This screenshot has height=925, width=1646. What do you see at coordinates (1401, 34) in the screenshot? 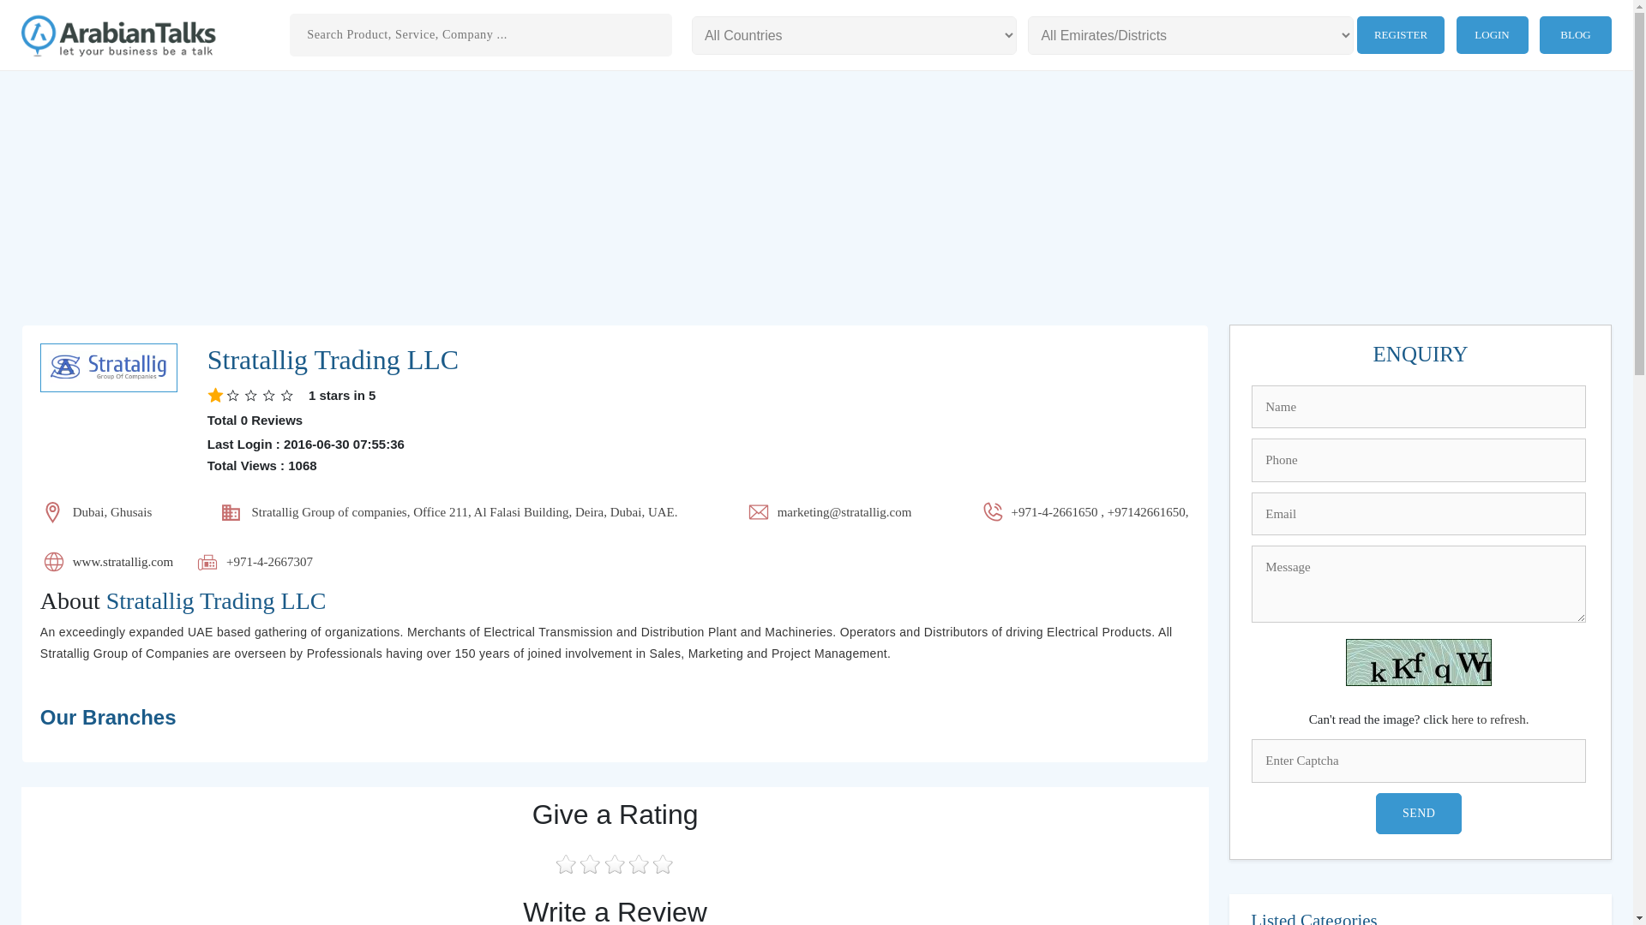
I see `REGISTER` at bounding box center [1401, 34].